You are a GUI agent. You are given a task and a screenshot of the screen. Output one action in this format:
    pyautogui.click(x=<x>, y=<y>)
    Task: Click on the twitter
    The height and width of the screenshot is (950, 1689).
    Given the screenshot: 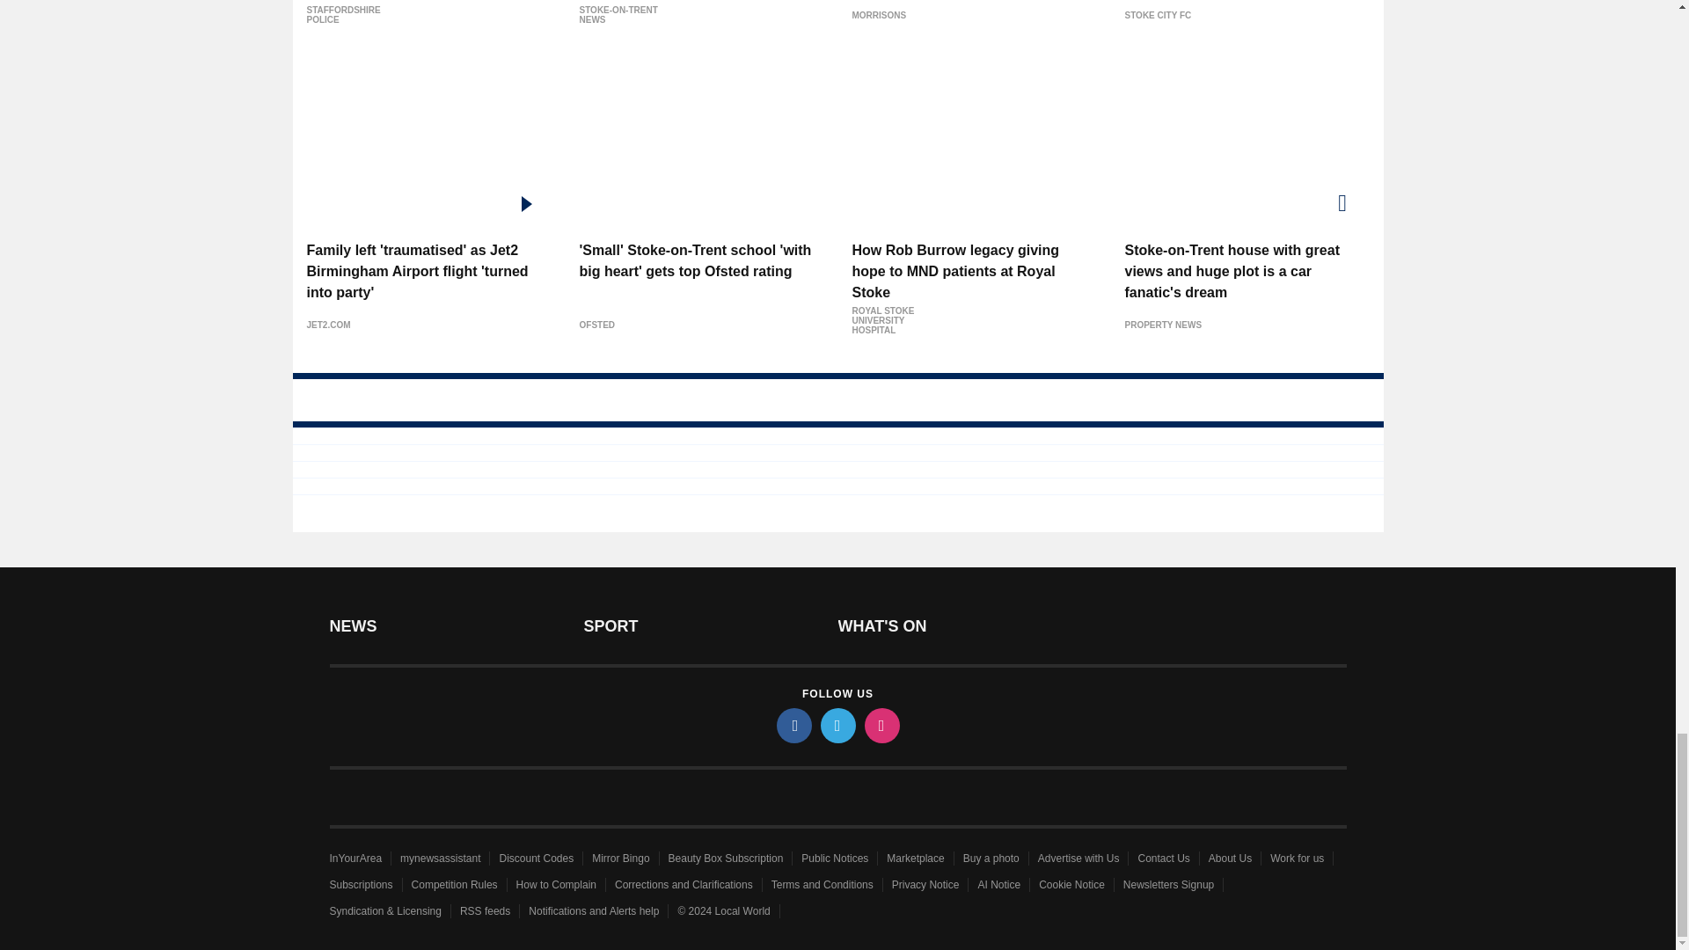 What is the action you would take?
    pyautogui.click(x=837, y=725)
    